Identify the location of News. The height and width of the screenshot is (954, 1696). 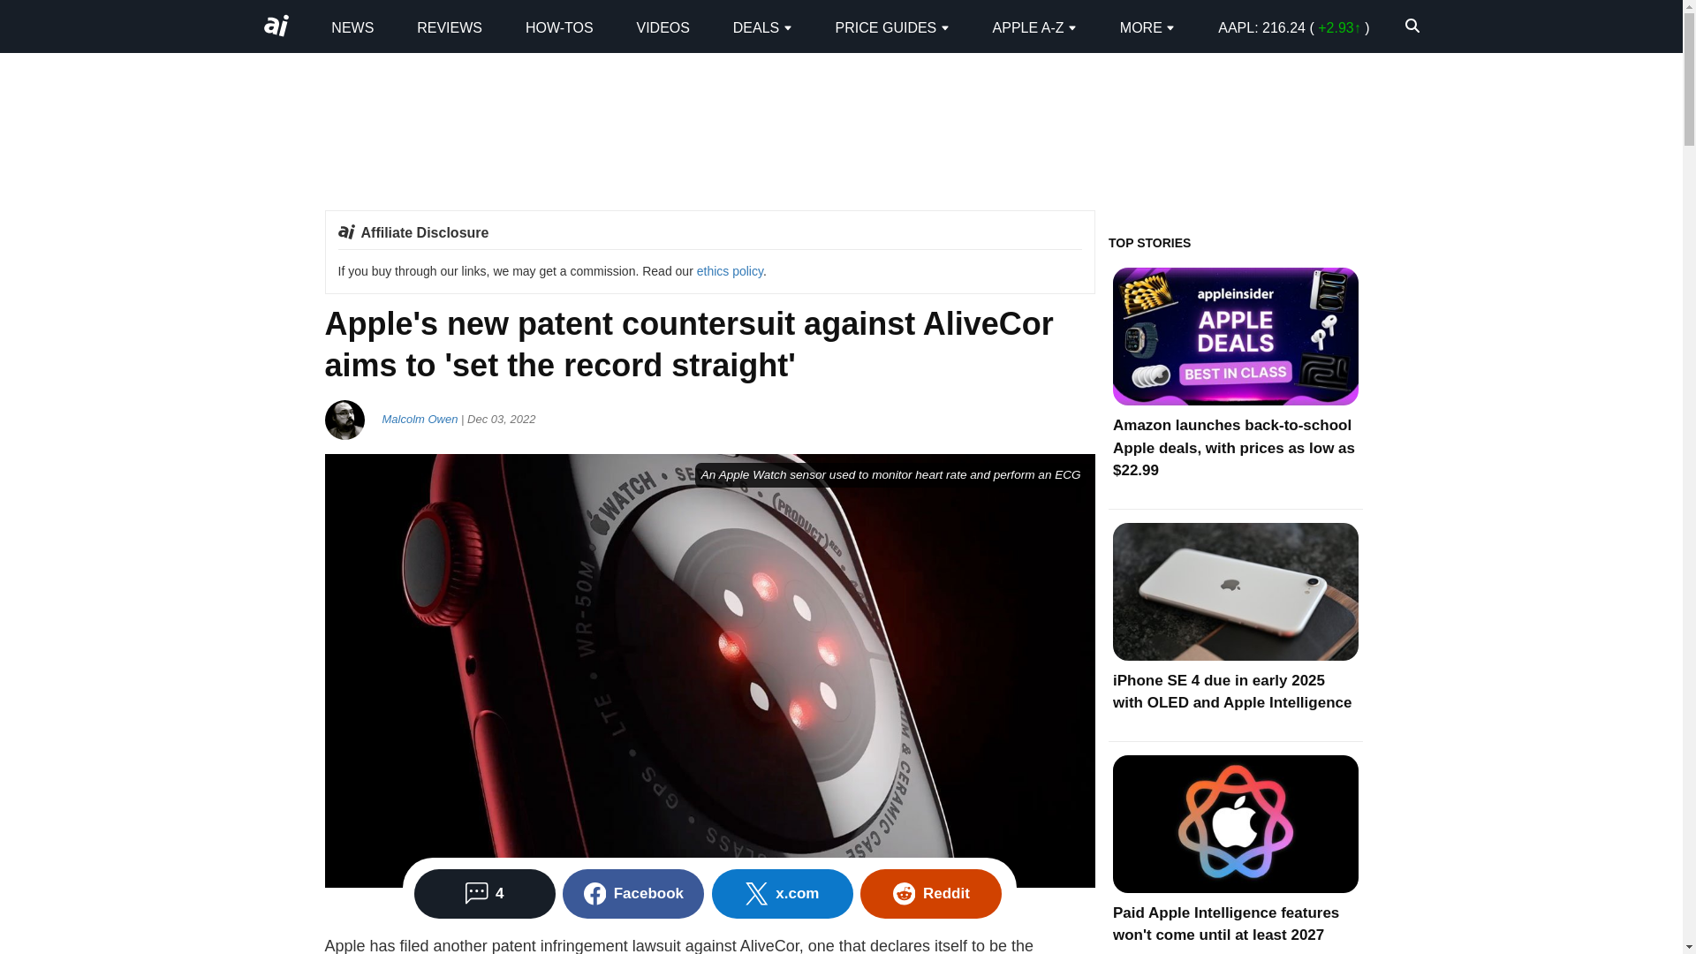
(352, 26).